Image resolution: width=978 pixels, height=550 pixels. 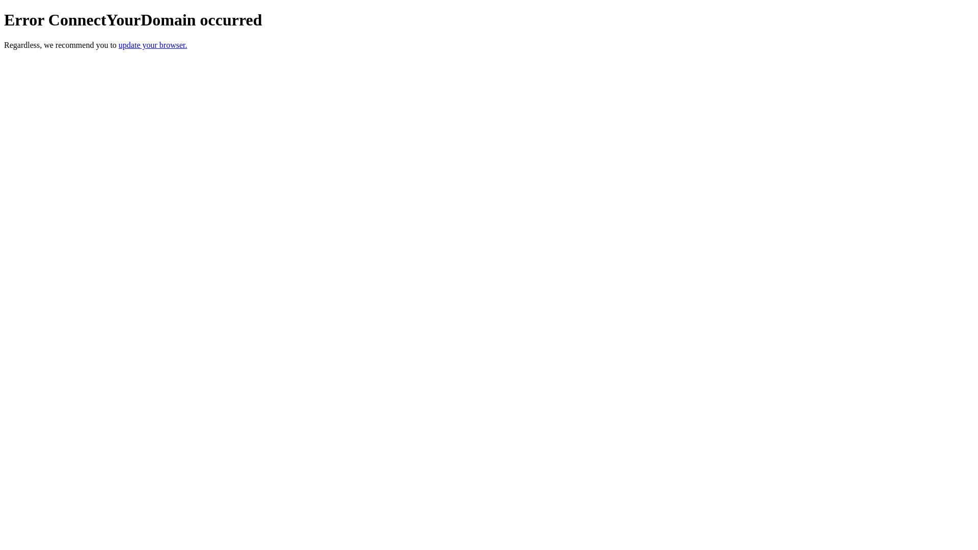 I want to click on update your browser., so click(x=153, y=45).